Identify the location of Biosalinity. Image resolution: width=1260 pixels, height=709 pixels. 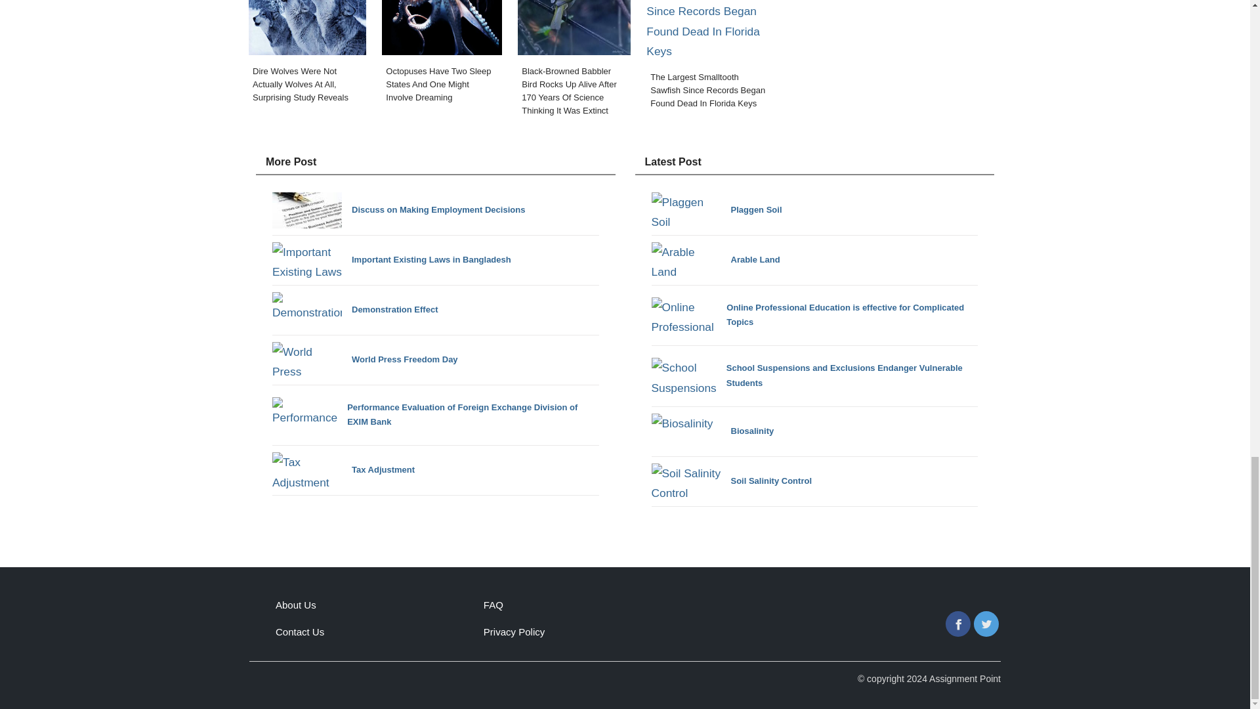
(712, 431).